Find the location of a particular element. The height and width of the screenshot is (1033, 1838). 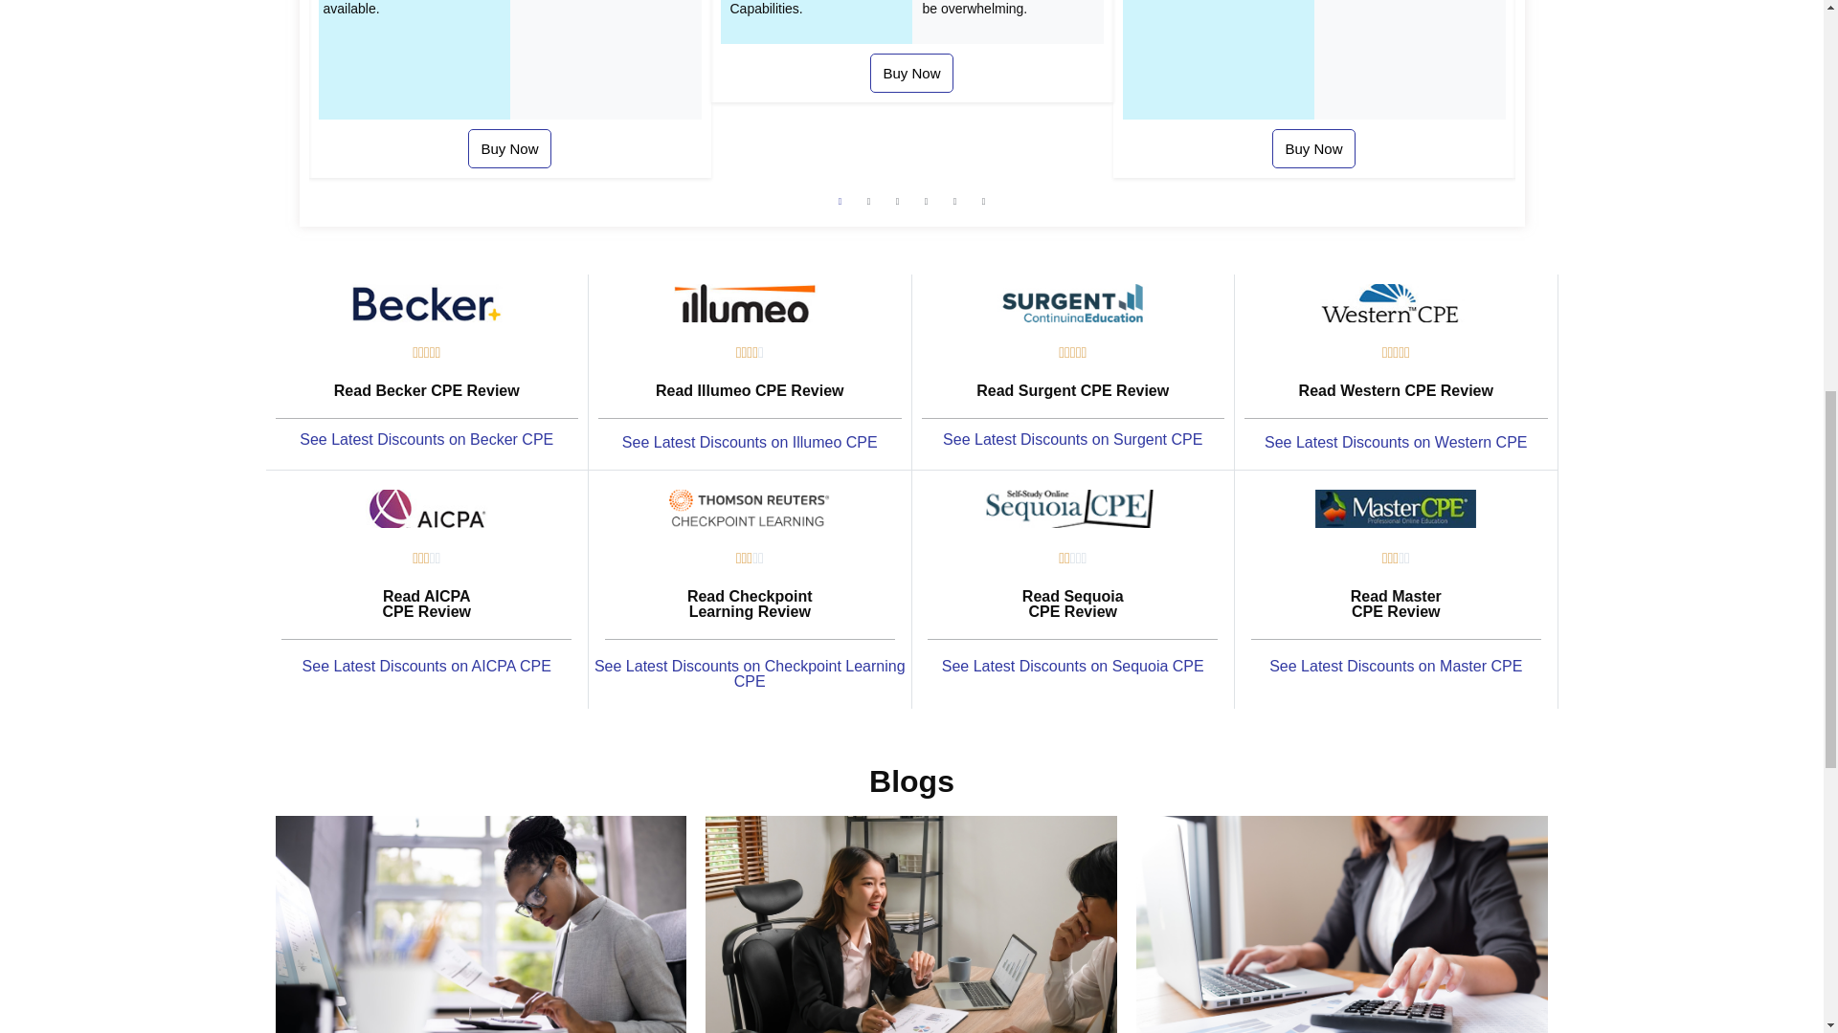

Buy Now is located at coordinates (1313, 149).